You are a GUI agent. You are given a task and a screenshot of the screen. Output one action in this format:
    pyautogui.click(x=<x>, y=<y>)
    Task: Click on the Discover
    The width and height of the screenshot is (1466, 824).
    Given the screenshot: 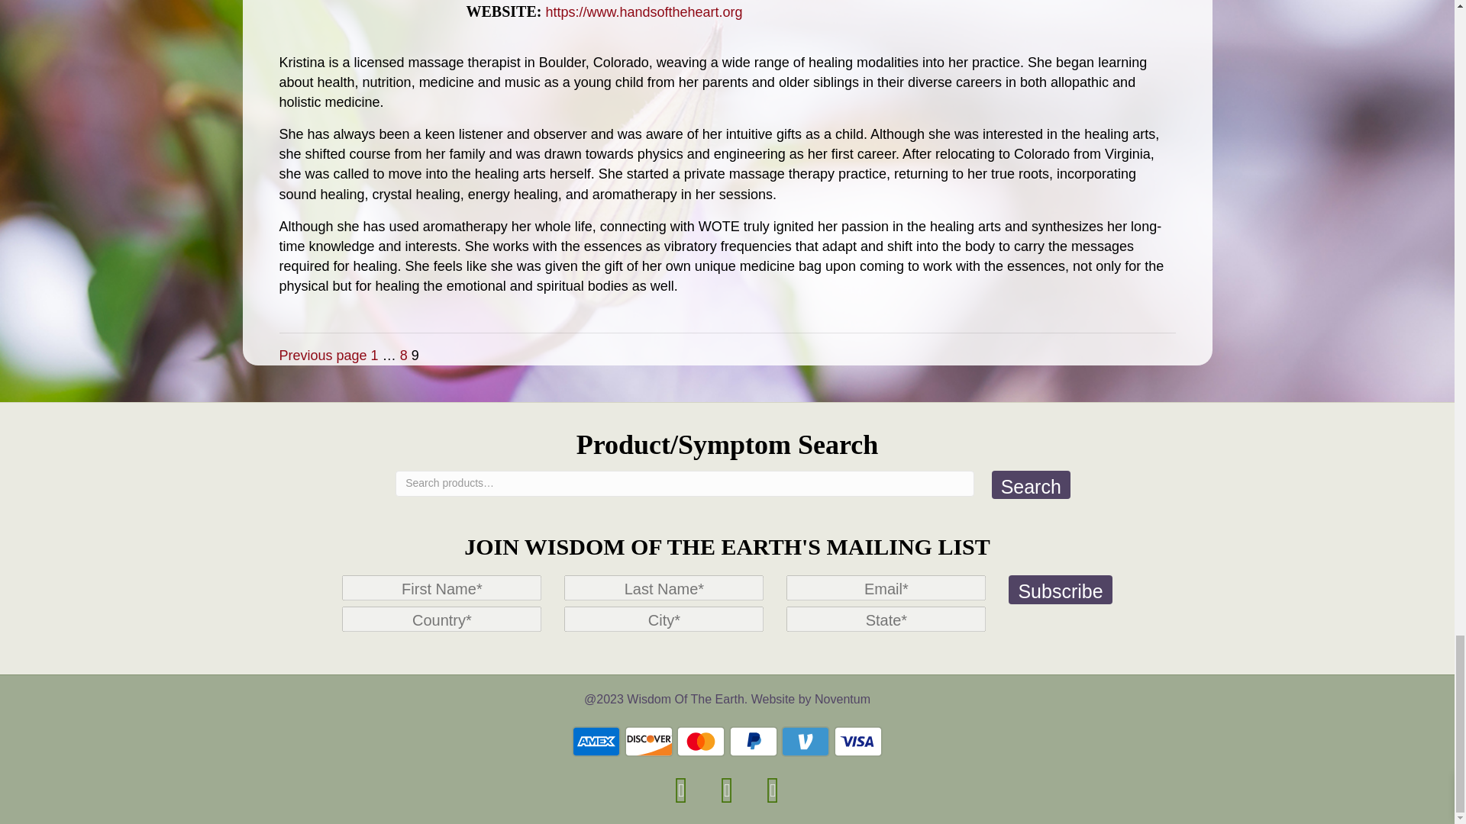 What is the action you would take?
    pyautogui.click(x=648, y=742)
    